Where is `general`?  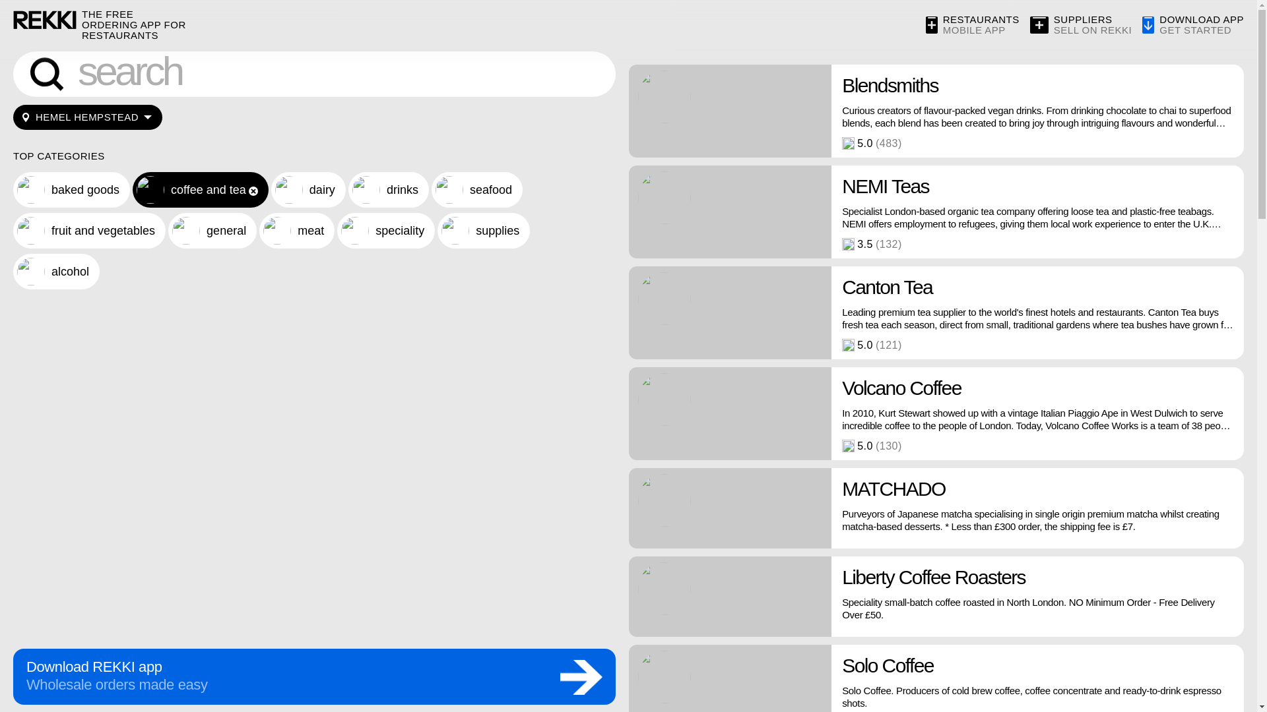 general is located at coordinates (308, 190).